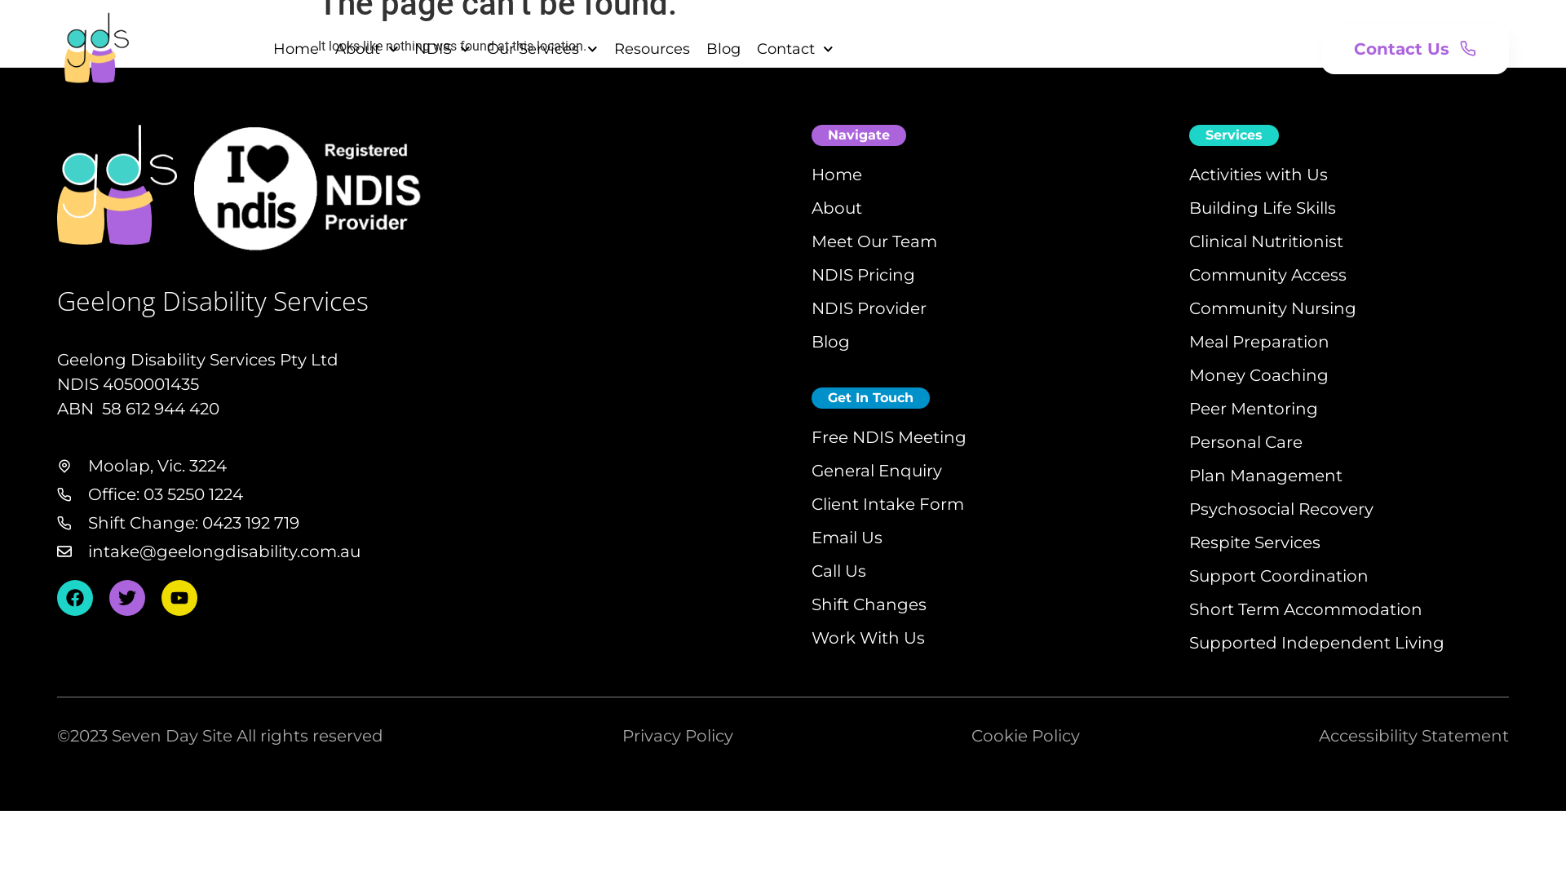  What do you see at coordinates (1254, 410) in the screenshot?
I see `Peer Mentoring` at bounding box center [1254, 410].